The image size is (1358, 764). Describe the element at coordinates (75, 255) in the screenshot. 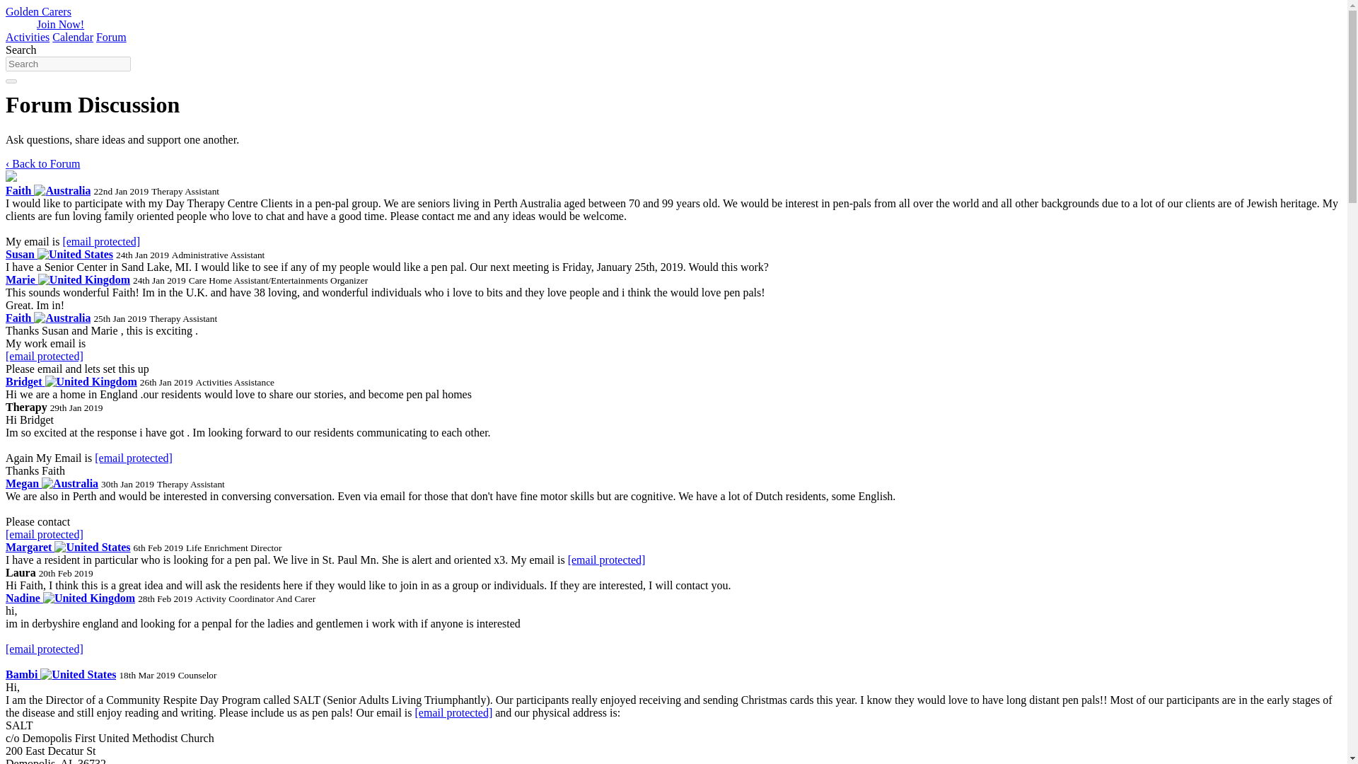

I see `United States` at that location.